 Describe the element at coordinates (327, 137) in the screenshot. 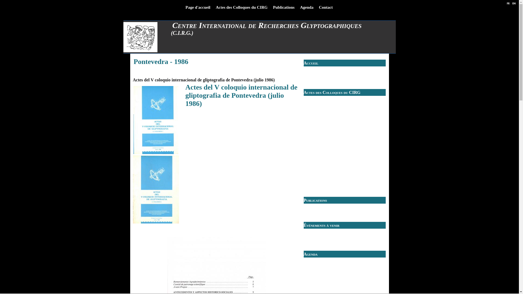

I see `Mont-Sainte-Odile - 1996` at that location.